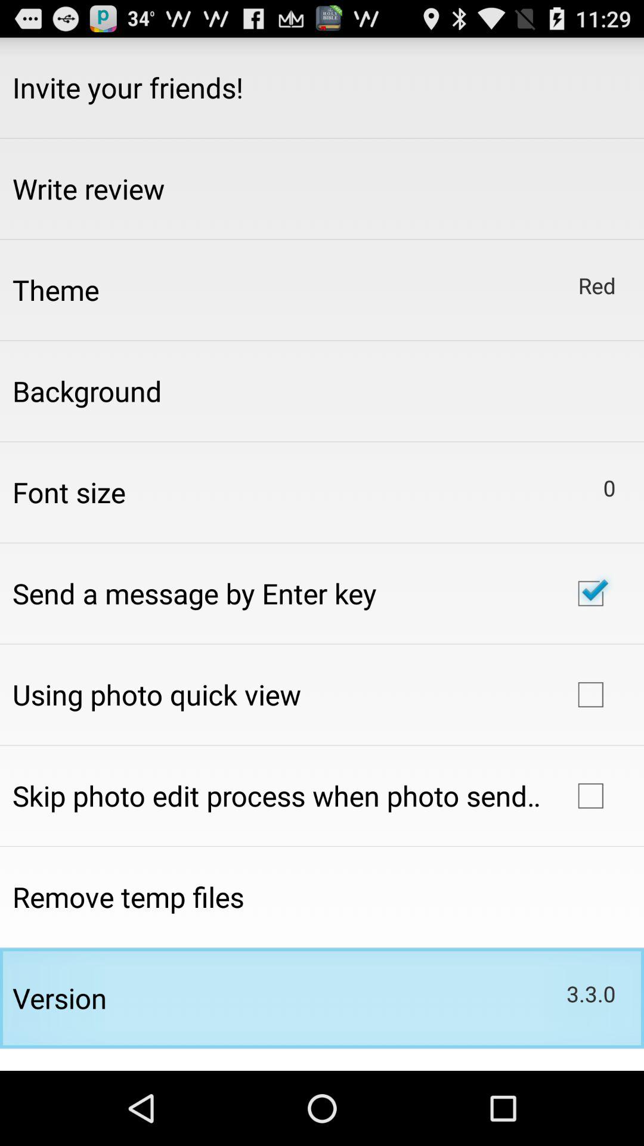 Image resolution: width=644 pixels, height=1146 pixels. What do you see at coordinates (128, 87) in the screenshot?
I see `scroll until invite your friends! app` at bounding box center [128, 87].